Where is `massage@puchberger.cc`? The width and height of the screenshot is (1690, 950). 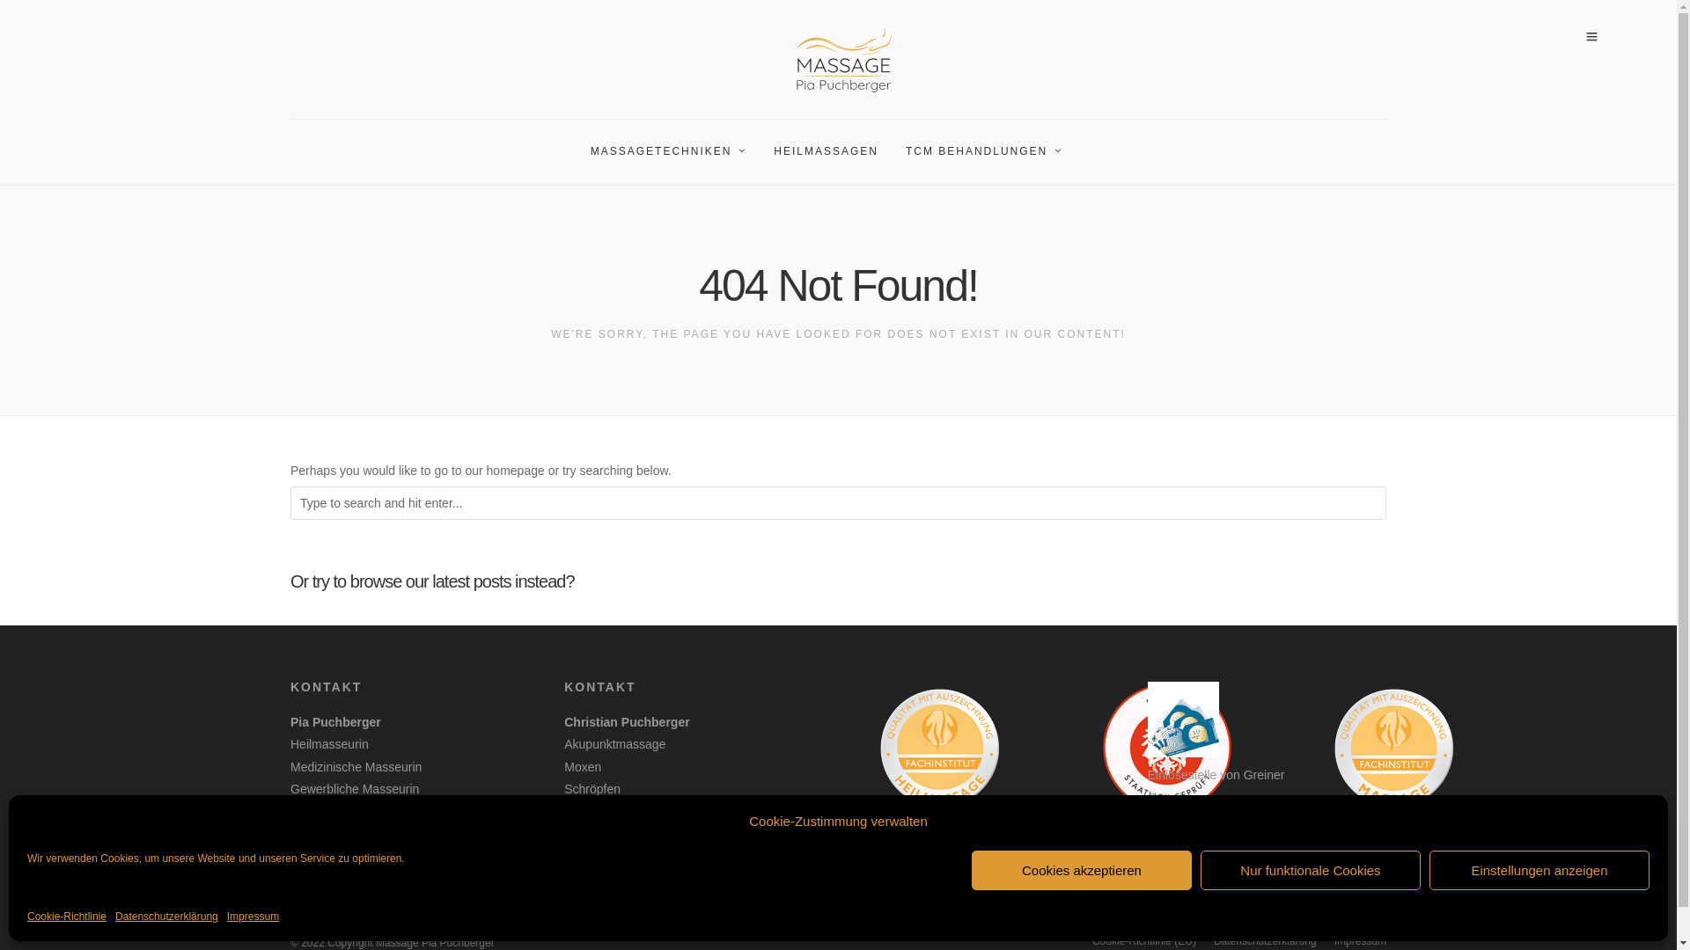
massage@puchberger.cc is located at coordinates (401, 845).